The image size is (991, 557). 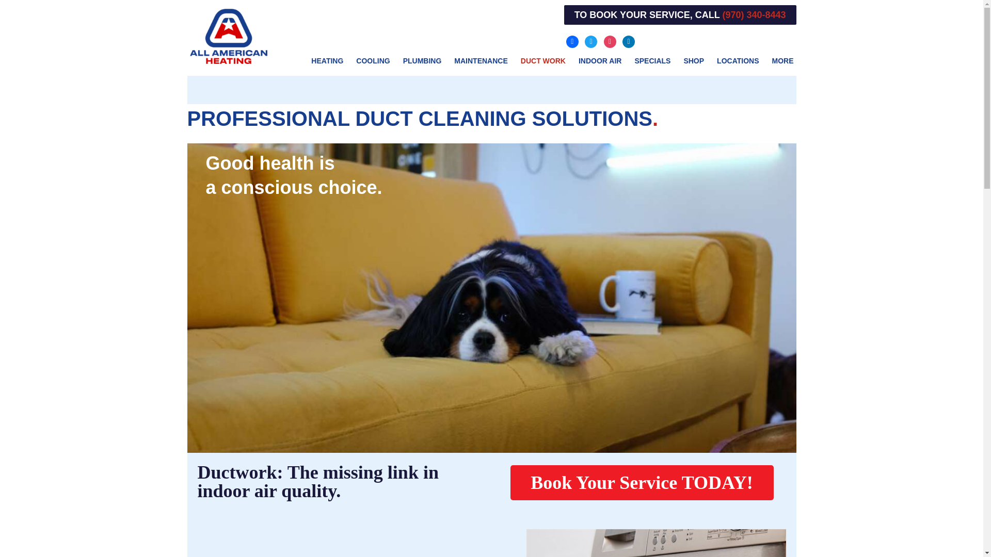 What do you see at coordinates (327, 60) in the screenshot?
I see `HEATING` at bounding box center [327, 60].